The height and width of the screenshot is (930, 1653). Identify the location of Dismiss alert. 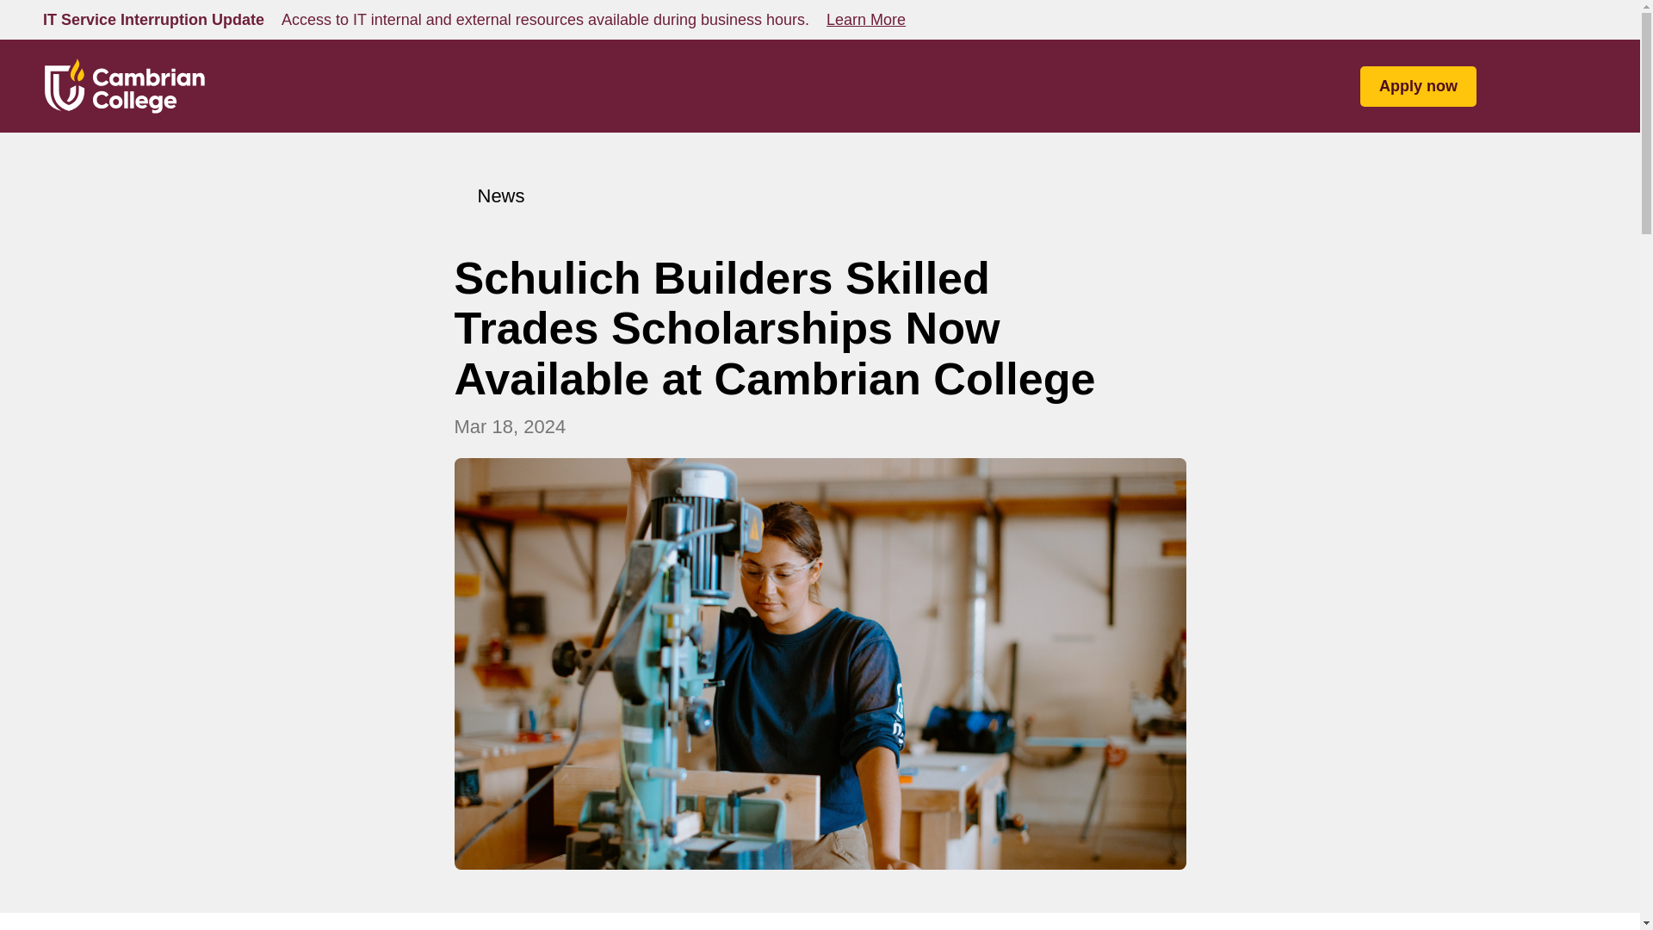
(1584, 19).